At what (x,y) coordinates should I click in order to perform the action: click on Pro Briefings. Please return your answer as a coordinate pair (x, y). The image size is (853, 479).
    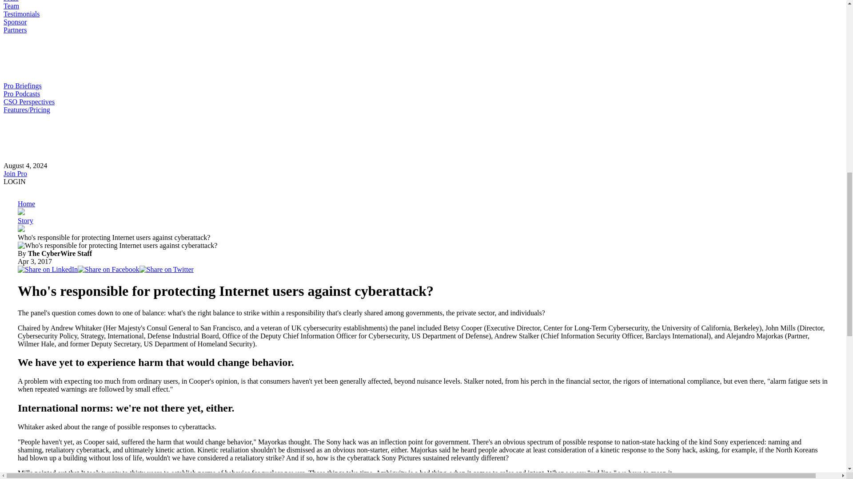
    Looking at the image, I should click on (22, 85).